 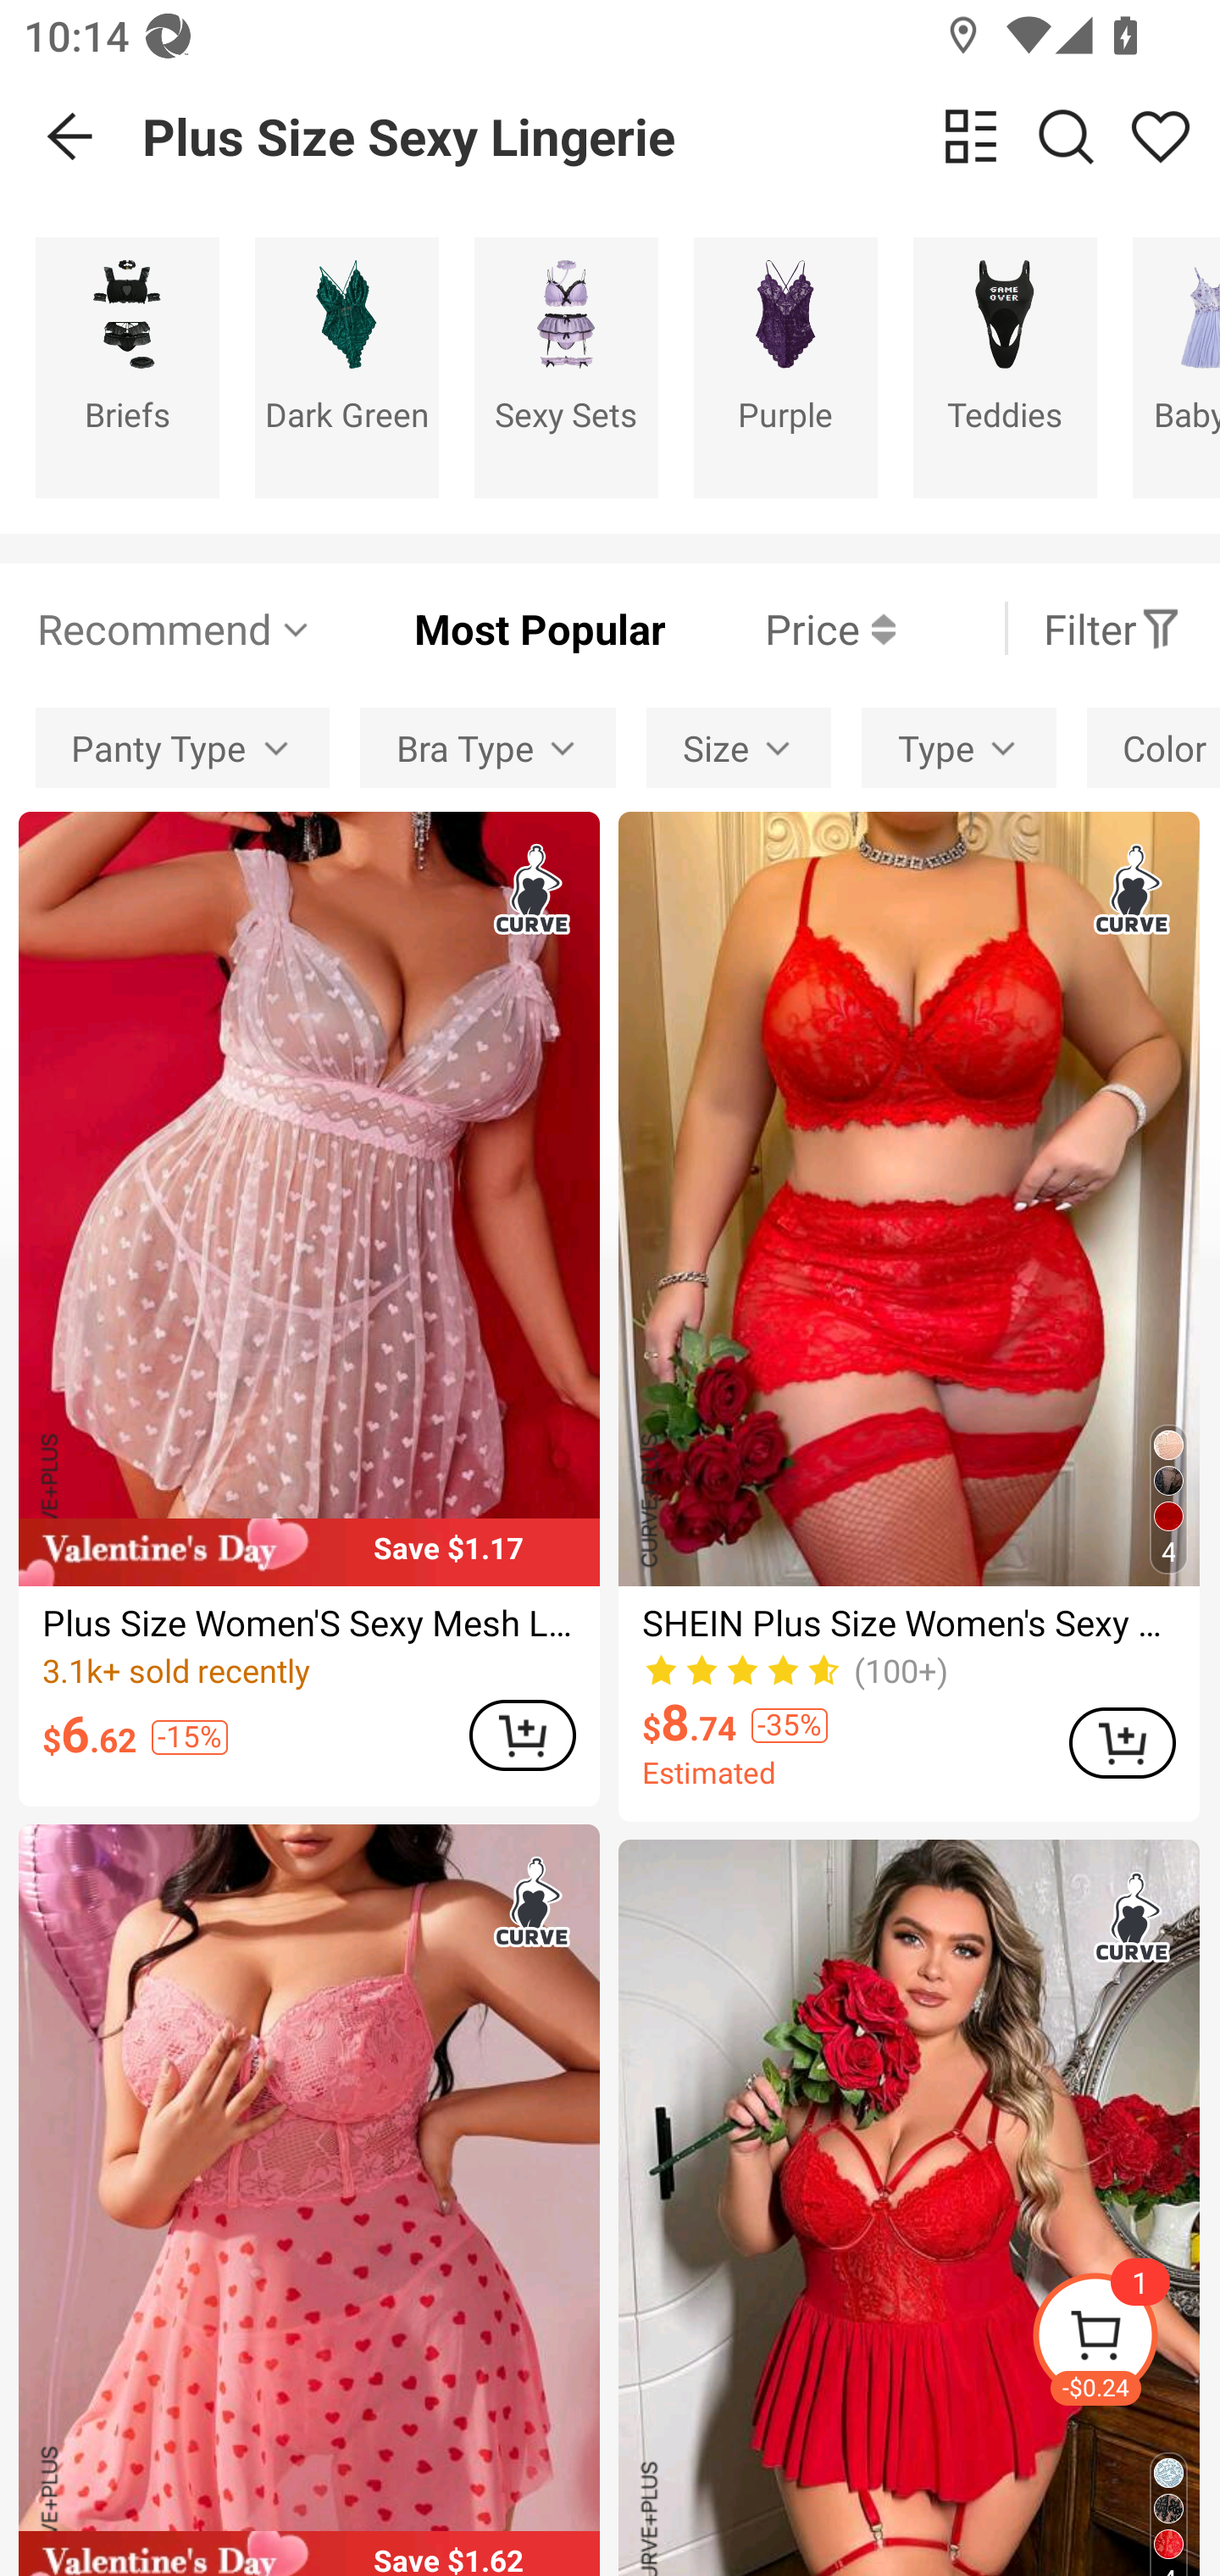 I want to click on Most Popular, so click(x=490, y=628).